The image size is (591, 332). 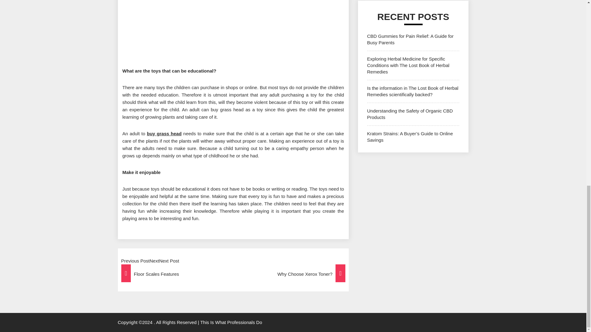 What do you see at coordinates (410, 114) in the screenshot?
I see `Understanding the Safety of Organic CBD Products` at bounding box center [410, 114].